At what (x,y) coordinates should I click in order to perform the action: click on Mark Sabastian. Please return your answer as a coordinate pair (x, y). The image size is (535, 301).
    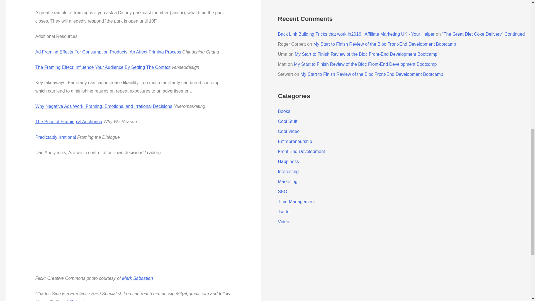
    Looking at the image, I should click on (137, 278).